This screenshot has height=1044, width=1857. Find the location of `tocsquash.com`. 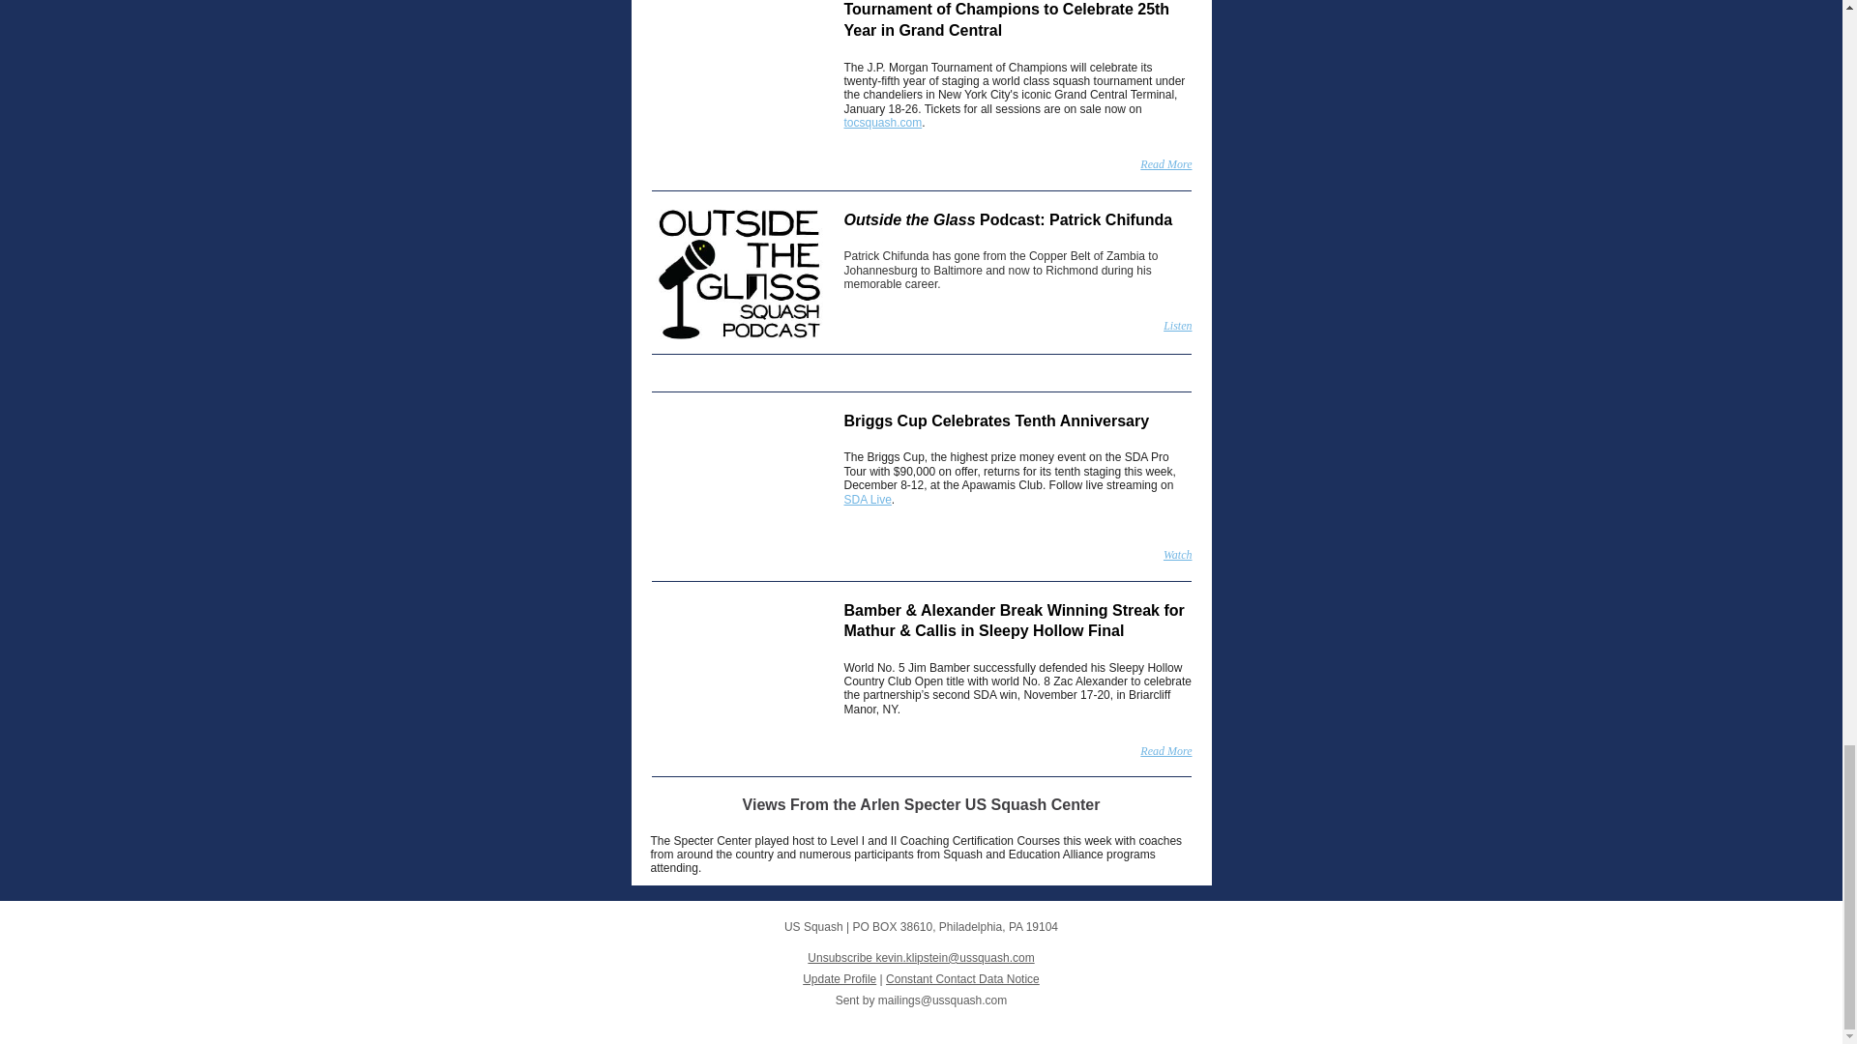

tocsquash.com is located at coordinates (882, 122).